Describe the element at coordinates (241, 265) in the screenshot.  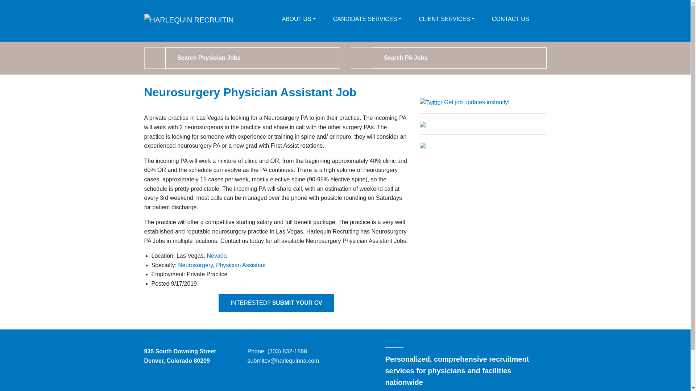
I see `Physician Assistant` at that location.